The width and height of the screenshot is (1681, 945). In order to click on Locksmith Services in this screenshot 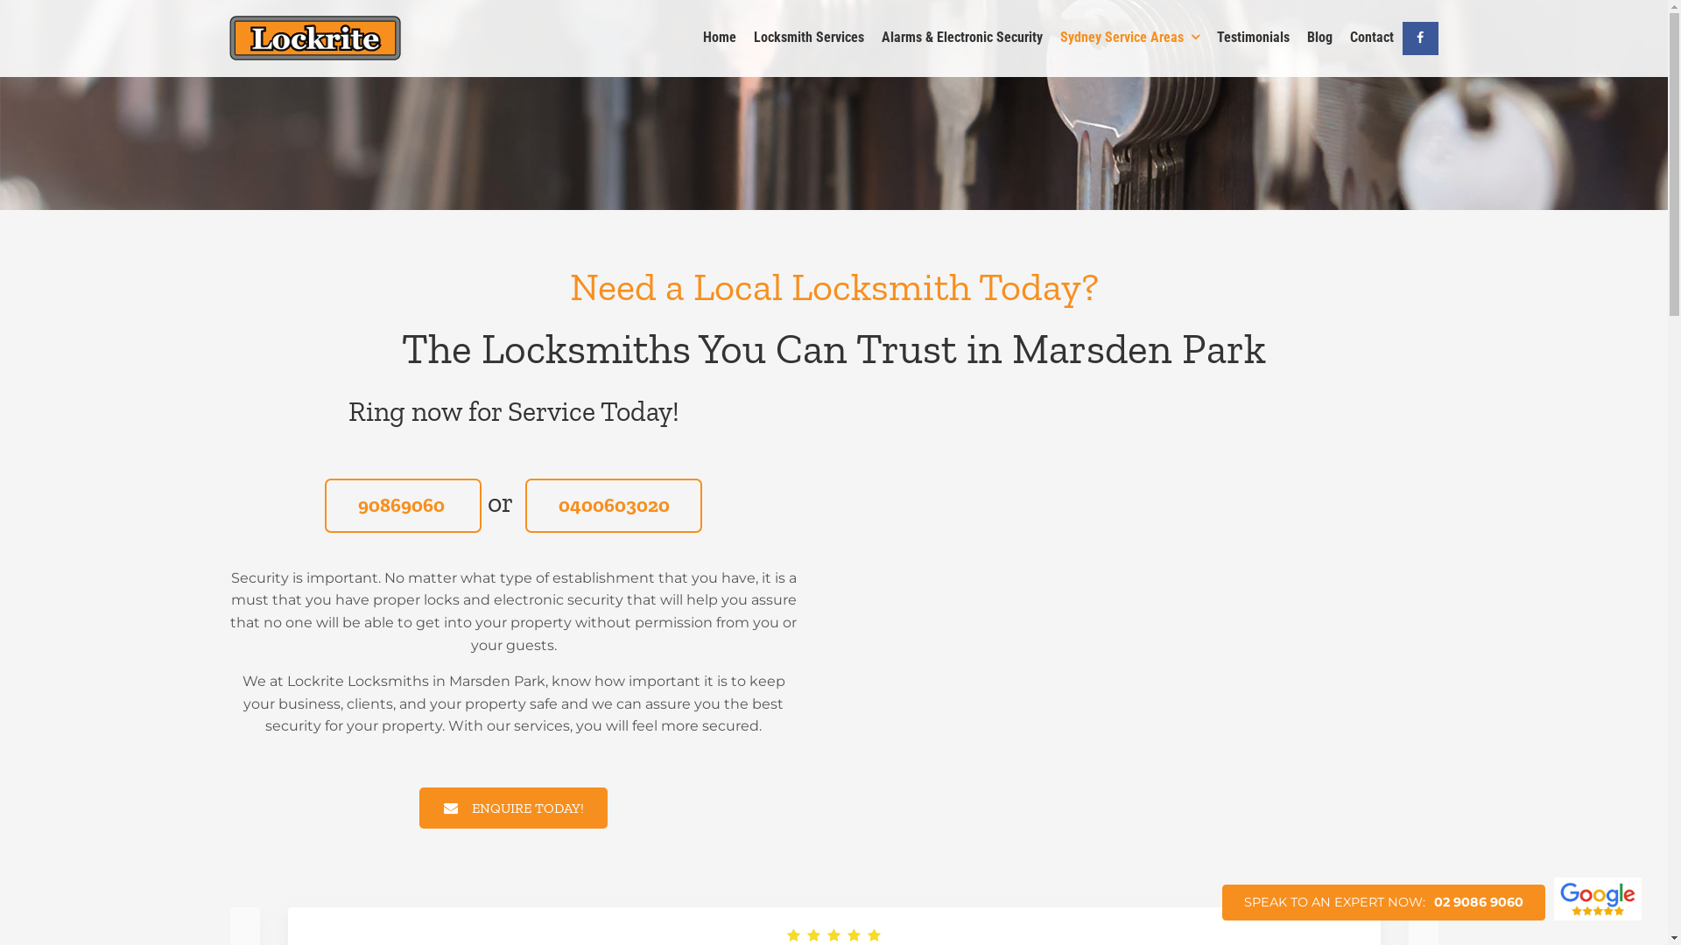, I will do `click(809, 38)`.